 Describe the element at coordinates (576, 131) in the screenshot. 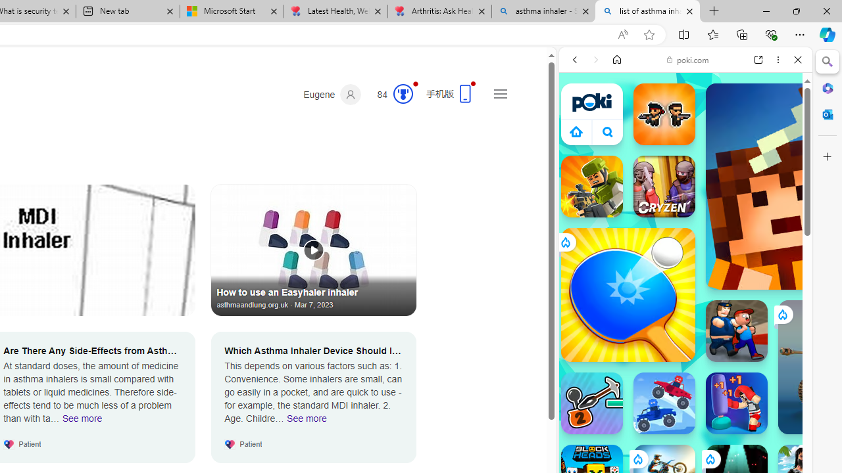

I see `Class: aprWdaSScyiJf4Jvmsx9` at that location.